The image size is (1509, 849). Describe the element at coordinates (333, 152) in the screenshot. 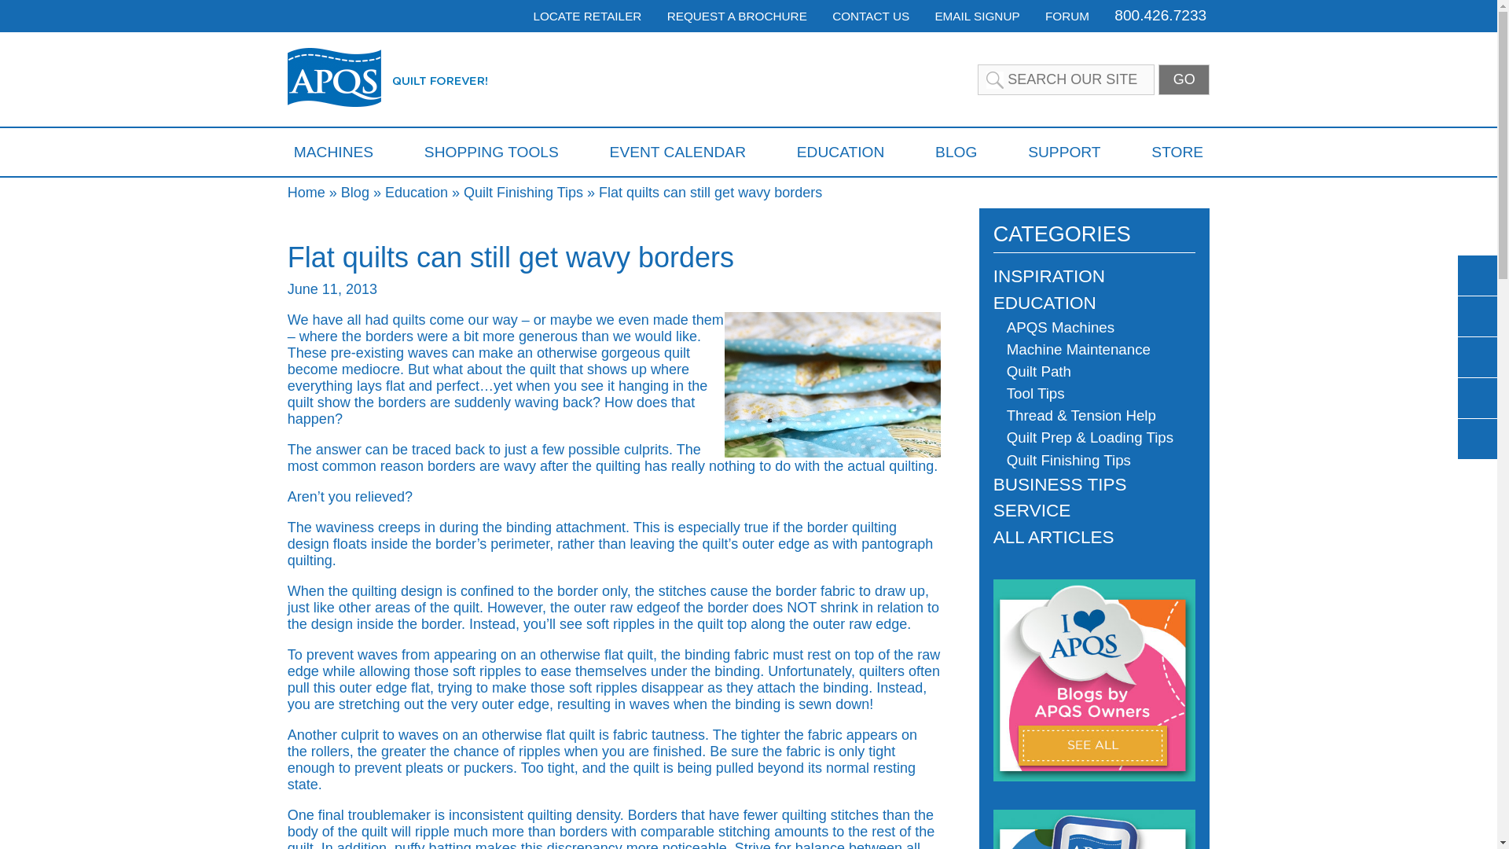

I see `MACHINES` at that location.